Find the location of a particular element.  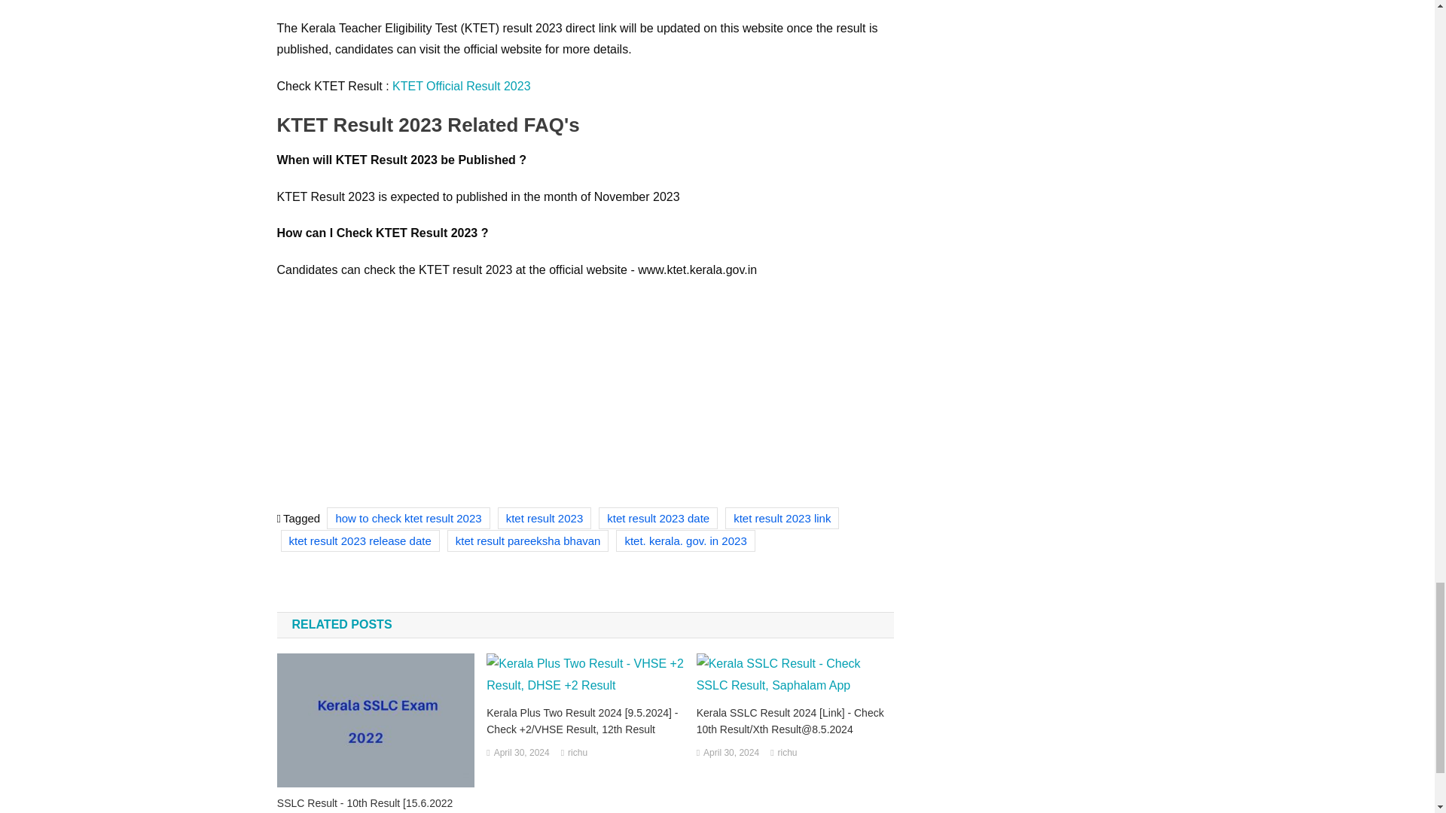

ktet. kerala. gov. in 2023 is located at coordinates (685, 540).